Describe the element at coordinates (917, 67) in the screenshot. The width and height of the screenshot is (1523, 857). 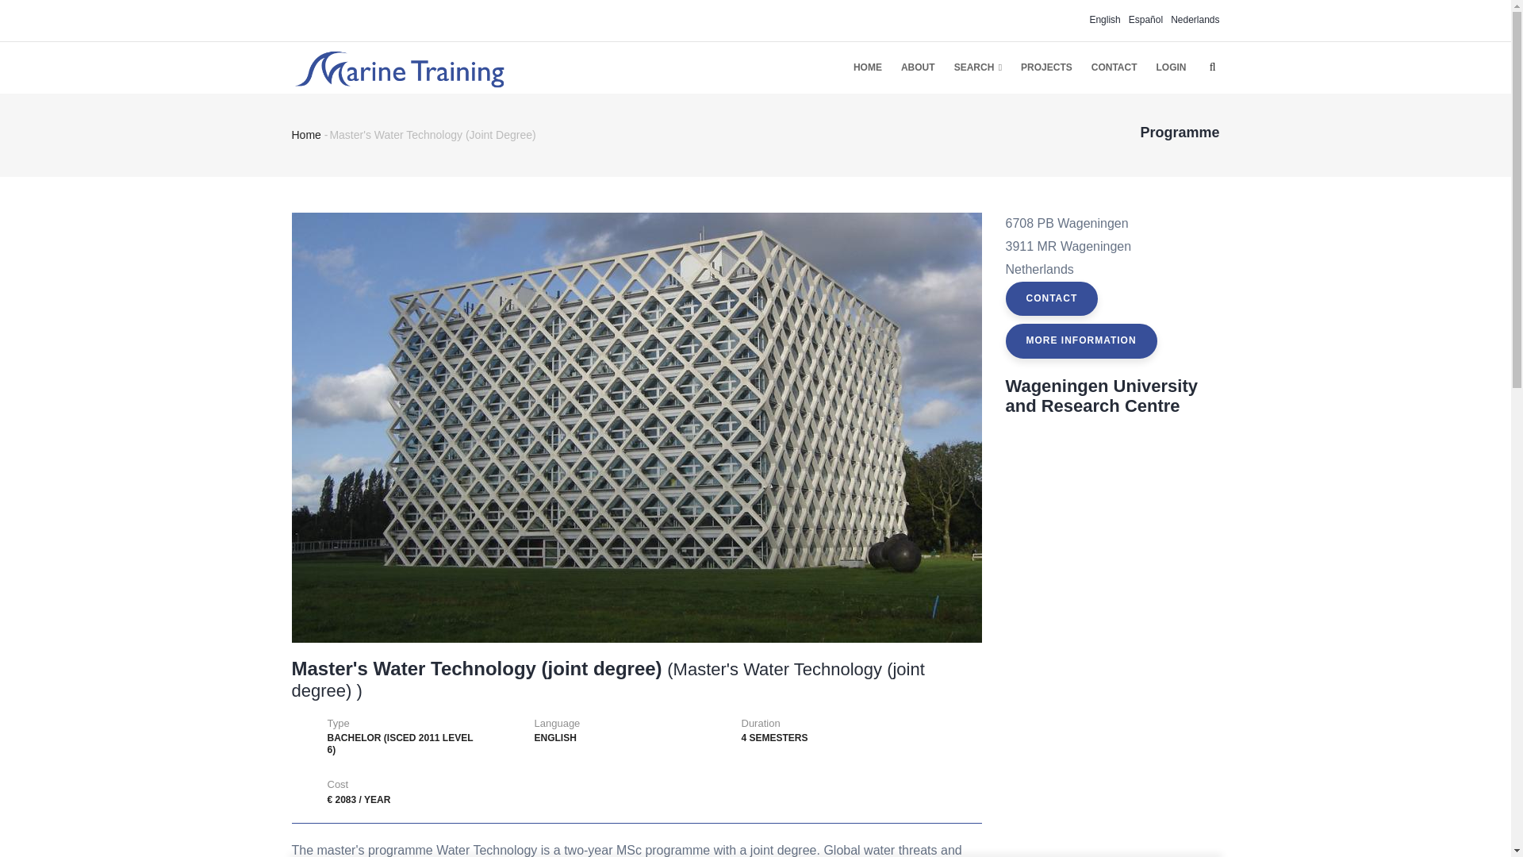
I see `ABOUT` at that location.